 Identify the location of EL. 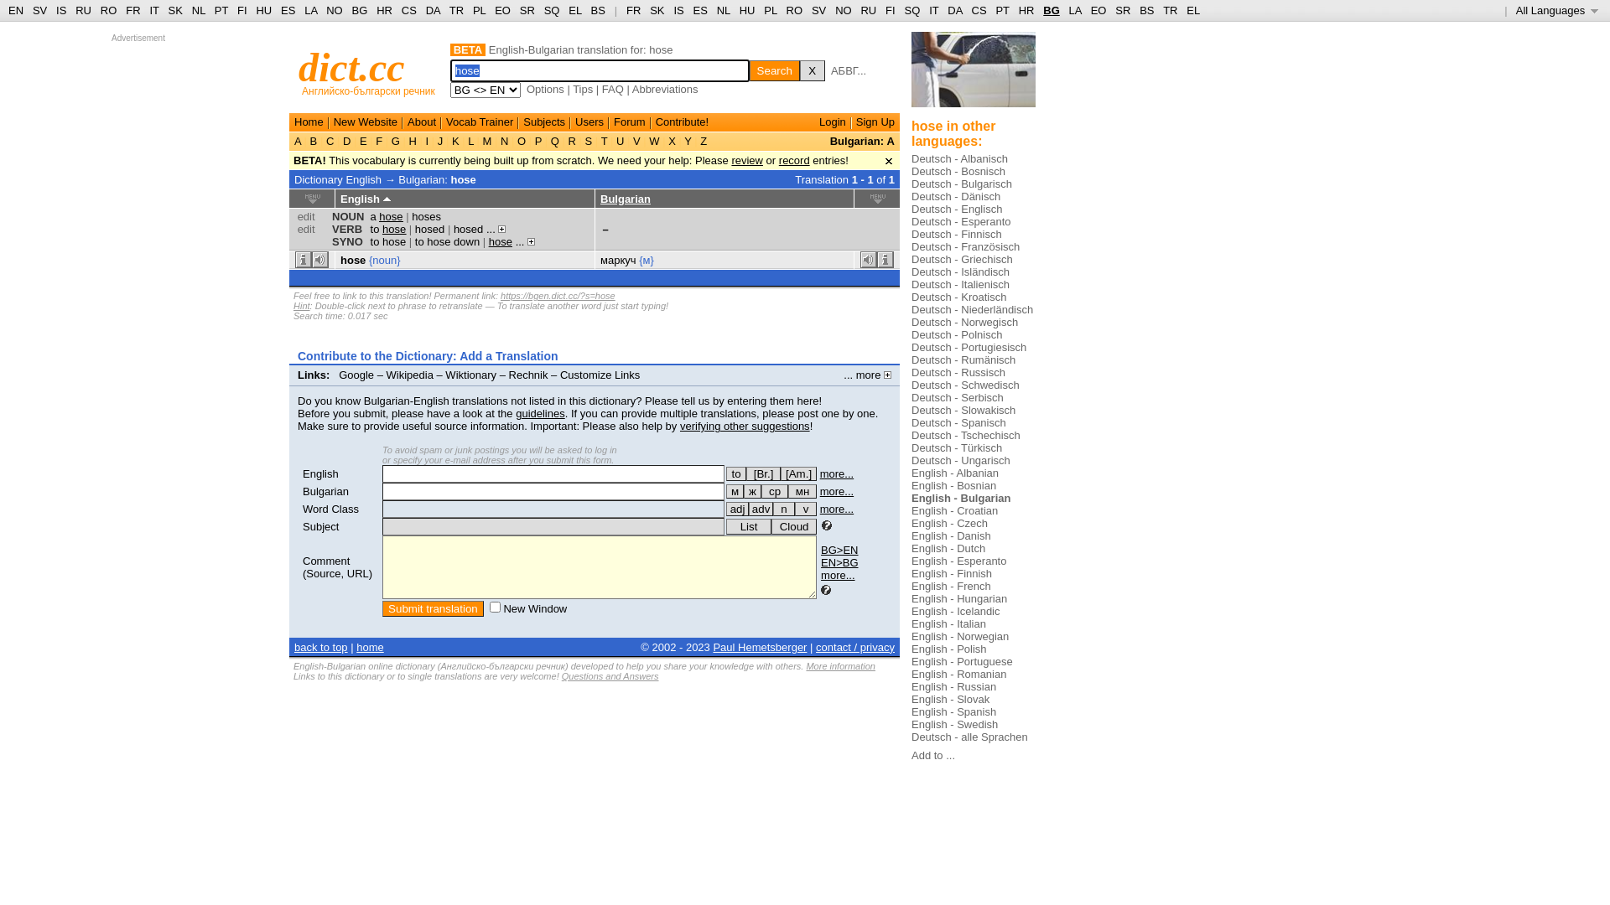
(1193, 10).